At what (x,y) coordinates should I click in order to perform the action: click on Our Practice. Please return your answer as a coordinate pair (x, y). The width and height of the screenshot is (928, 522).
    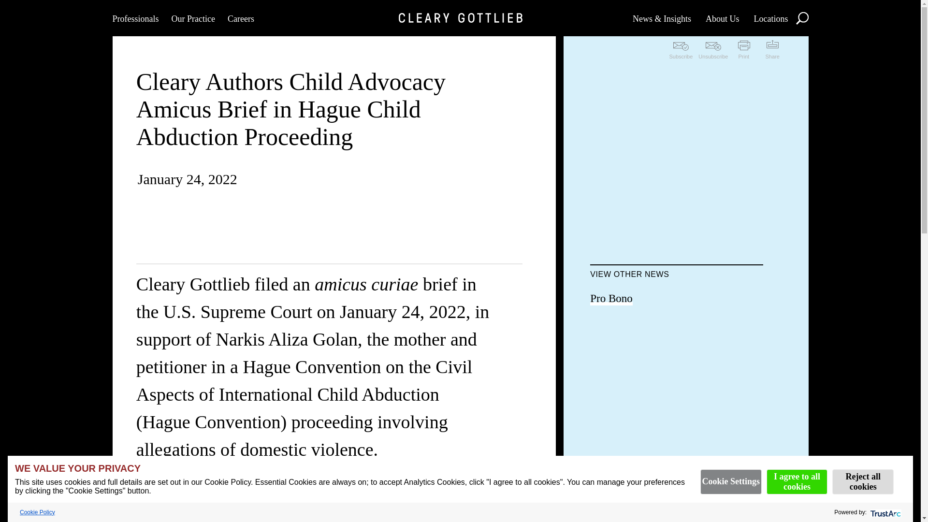
    Looking at the image, I should click on (192, 18).